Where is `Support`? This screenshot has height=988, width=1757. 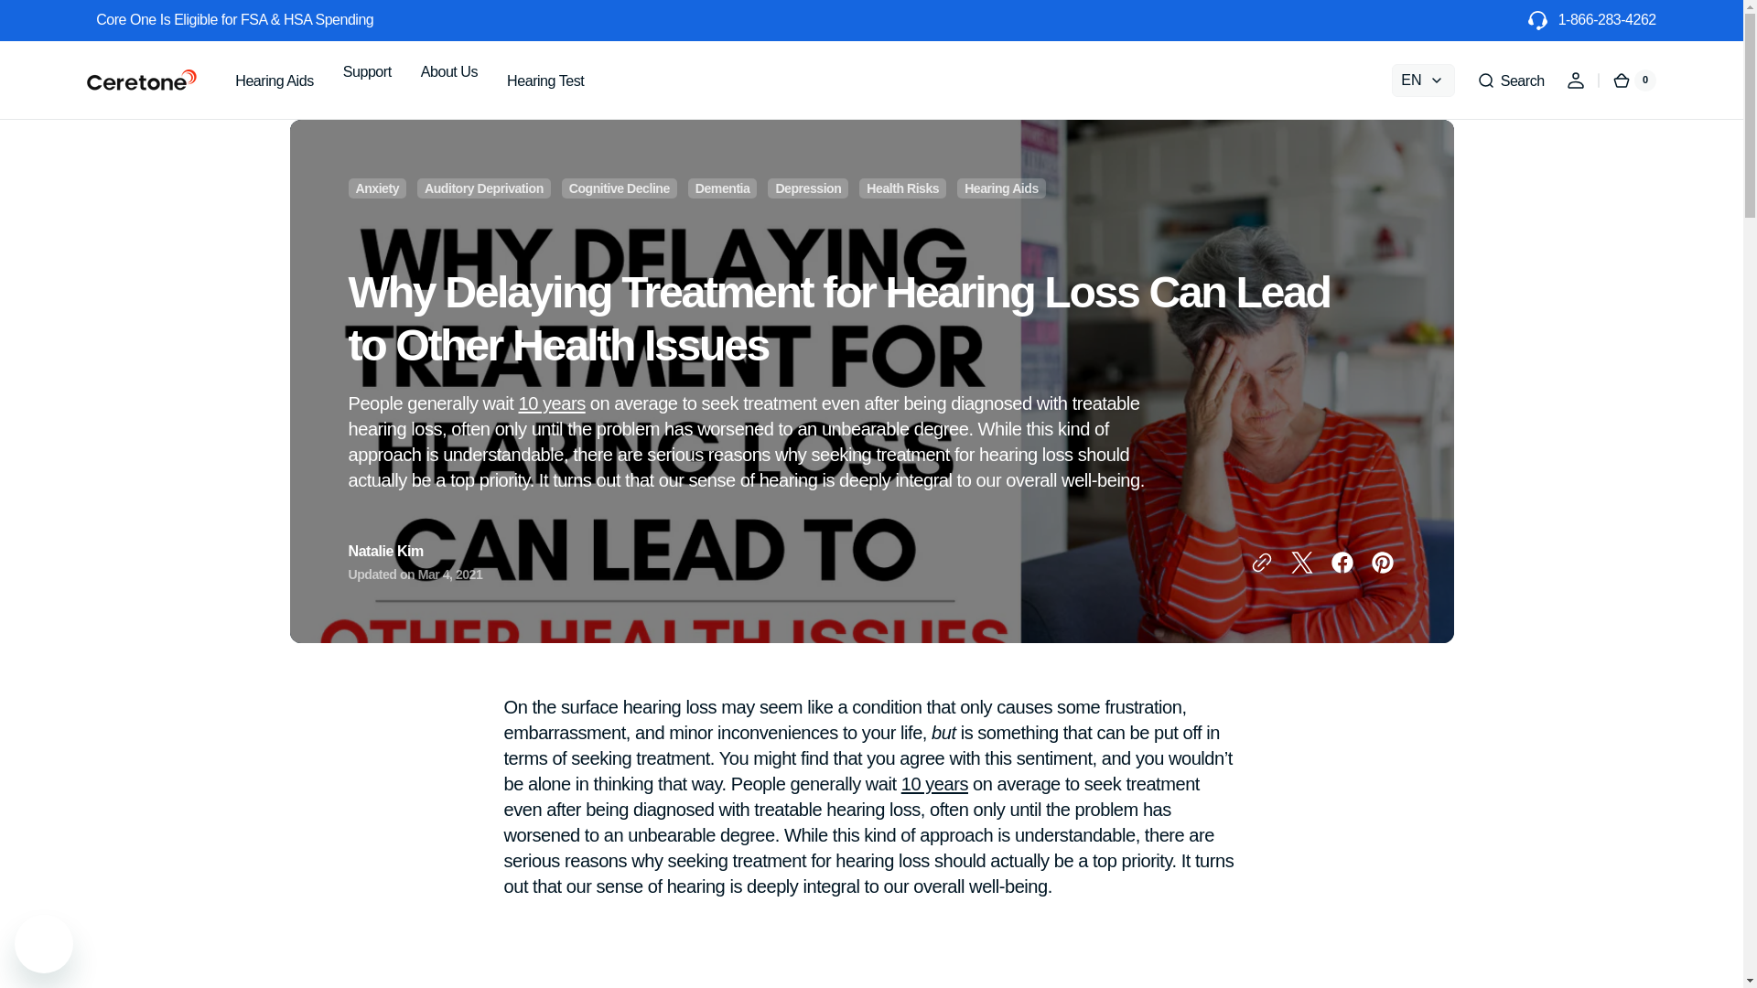
Support is located at coordinates (366, 77).